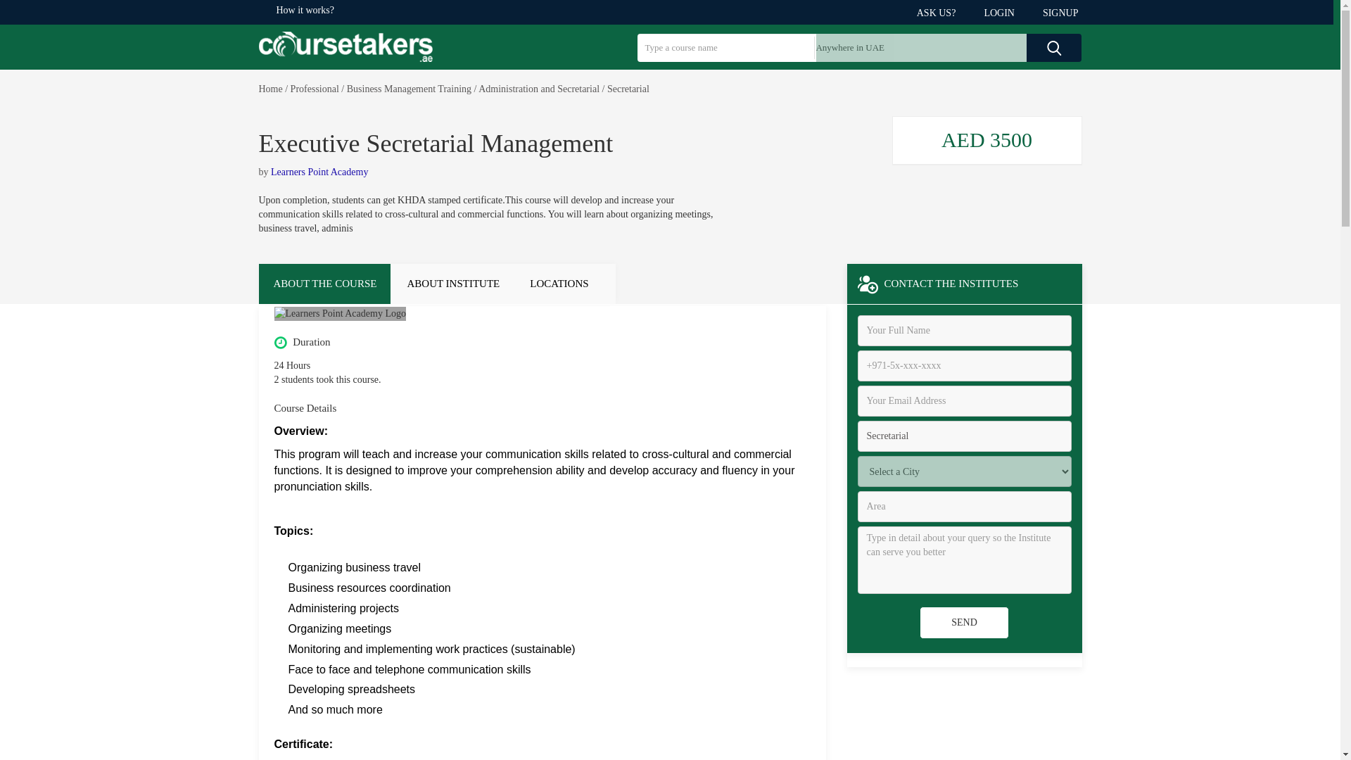  Describe the element at coordinates (319, 172) in the screenshot. I see `Learners Point Academy` at that location.